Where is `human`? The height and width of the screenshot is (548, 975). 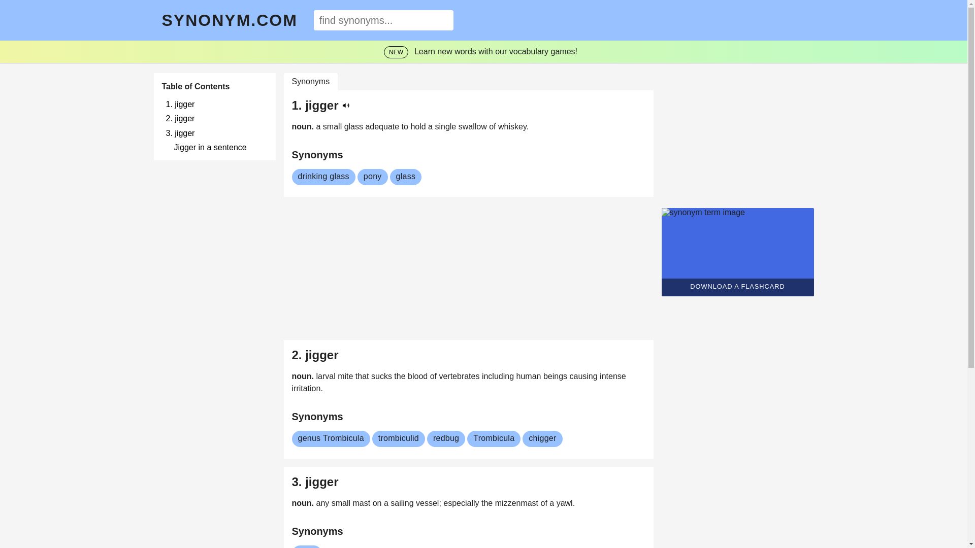
human is located at coordinates (530, 376).